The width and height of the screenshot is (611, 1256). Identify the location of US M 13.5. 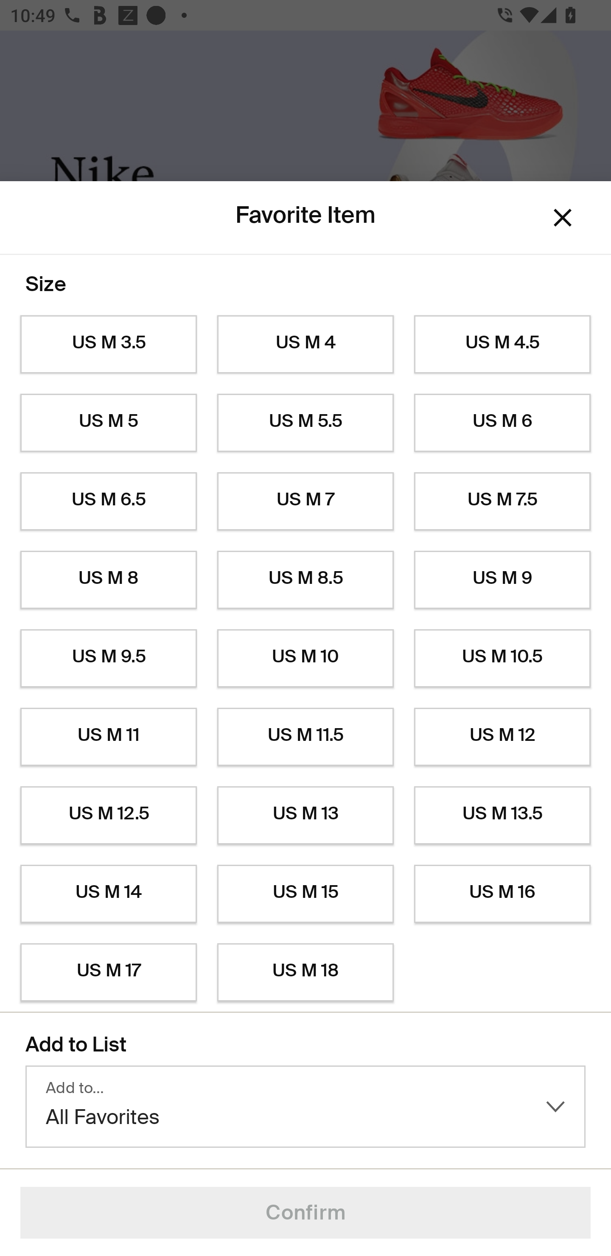
(502, 816).